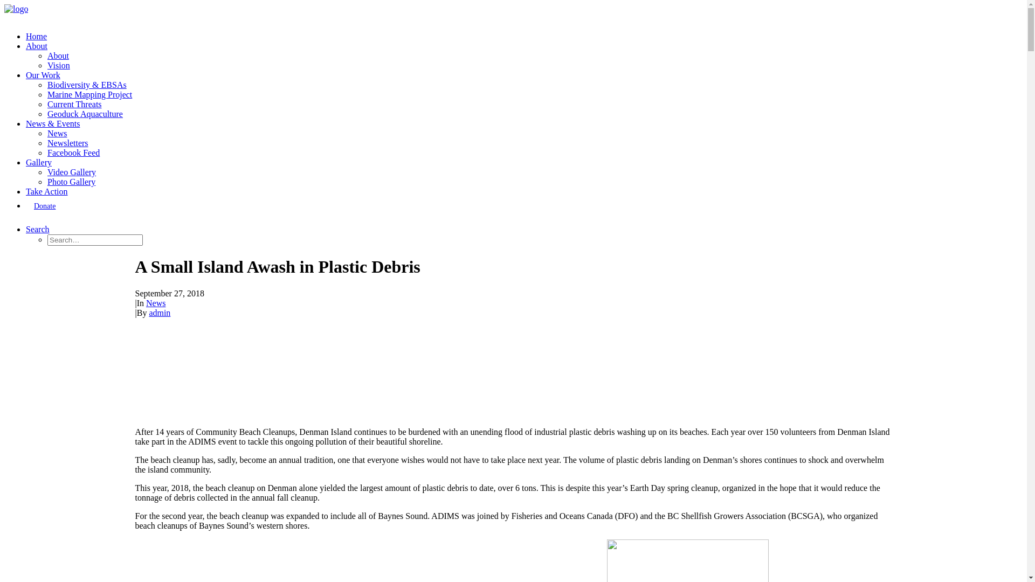 Image resolution: width=1035 pixels, height=582 pixels. What do you see at coordinates (87, 85) in the screenshot?
I see `Biodiversity & EBSAs` at bounding box center [87, 85].